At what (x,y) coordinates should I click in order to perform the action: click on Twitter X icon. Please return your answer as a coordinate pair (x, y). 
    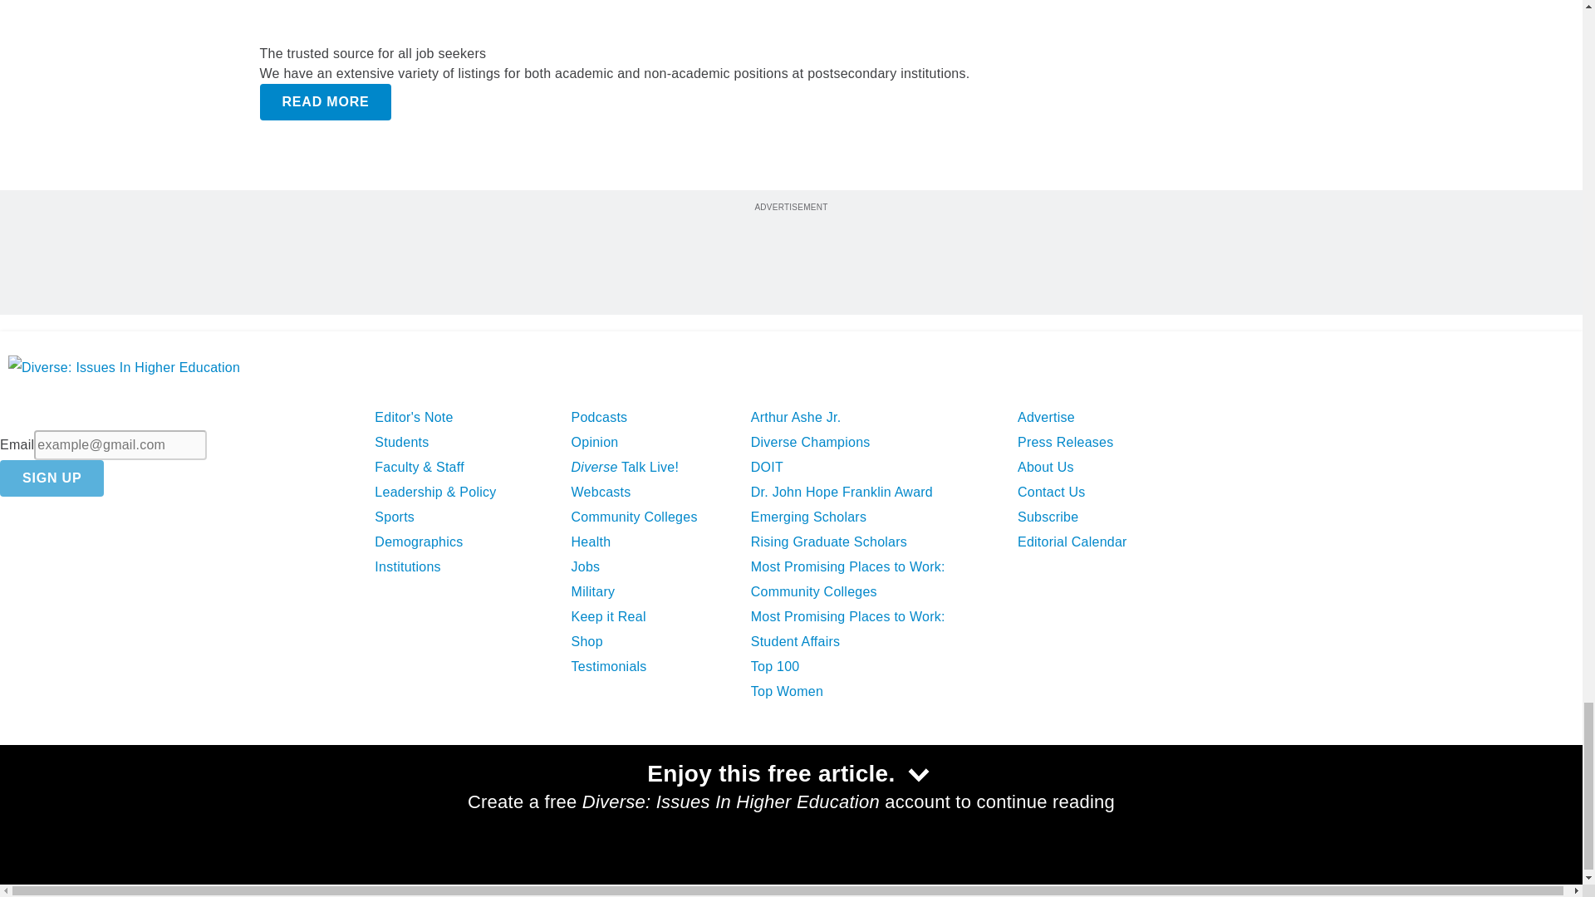
    Looking at the image, I should click on (66, 804).